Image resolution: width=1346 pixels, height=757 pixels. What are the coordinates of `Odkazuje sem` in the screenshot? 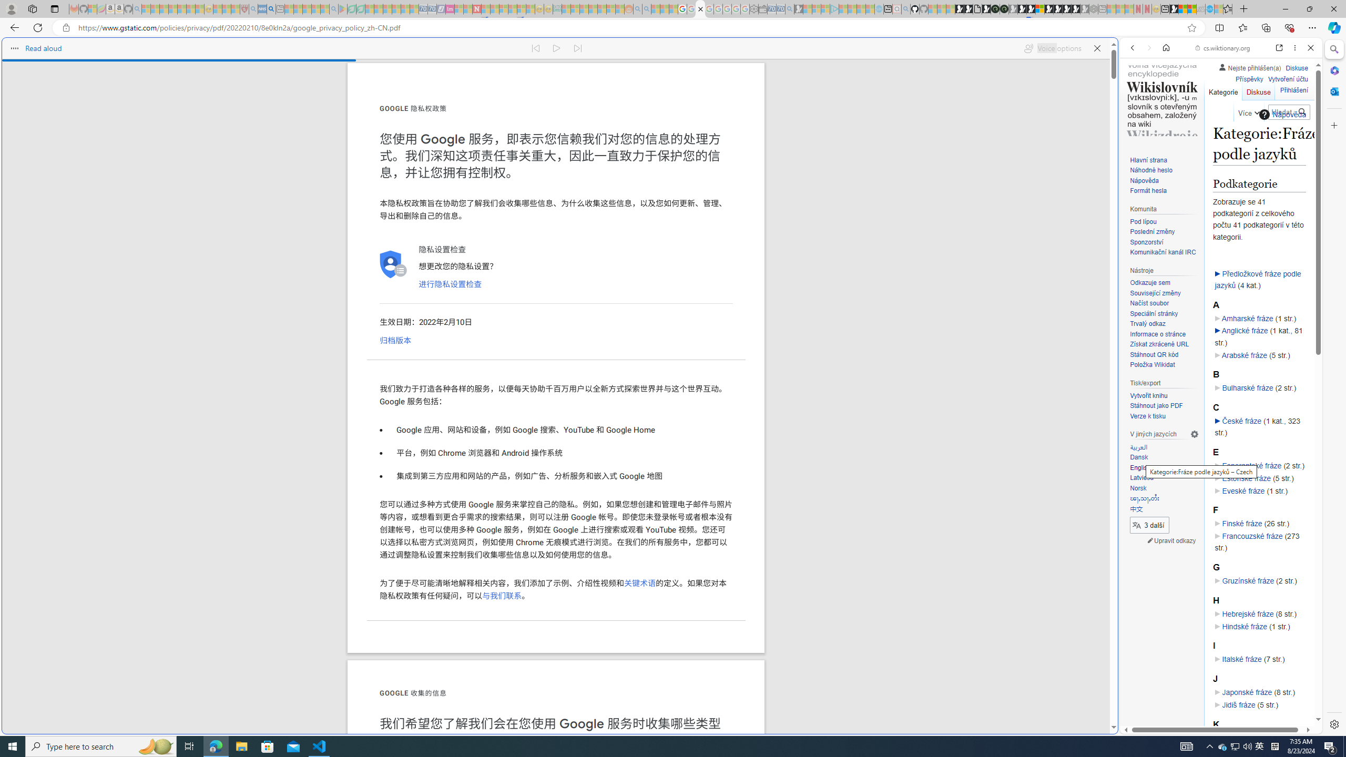 It's located at (1164, 283).